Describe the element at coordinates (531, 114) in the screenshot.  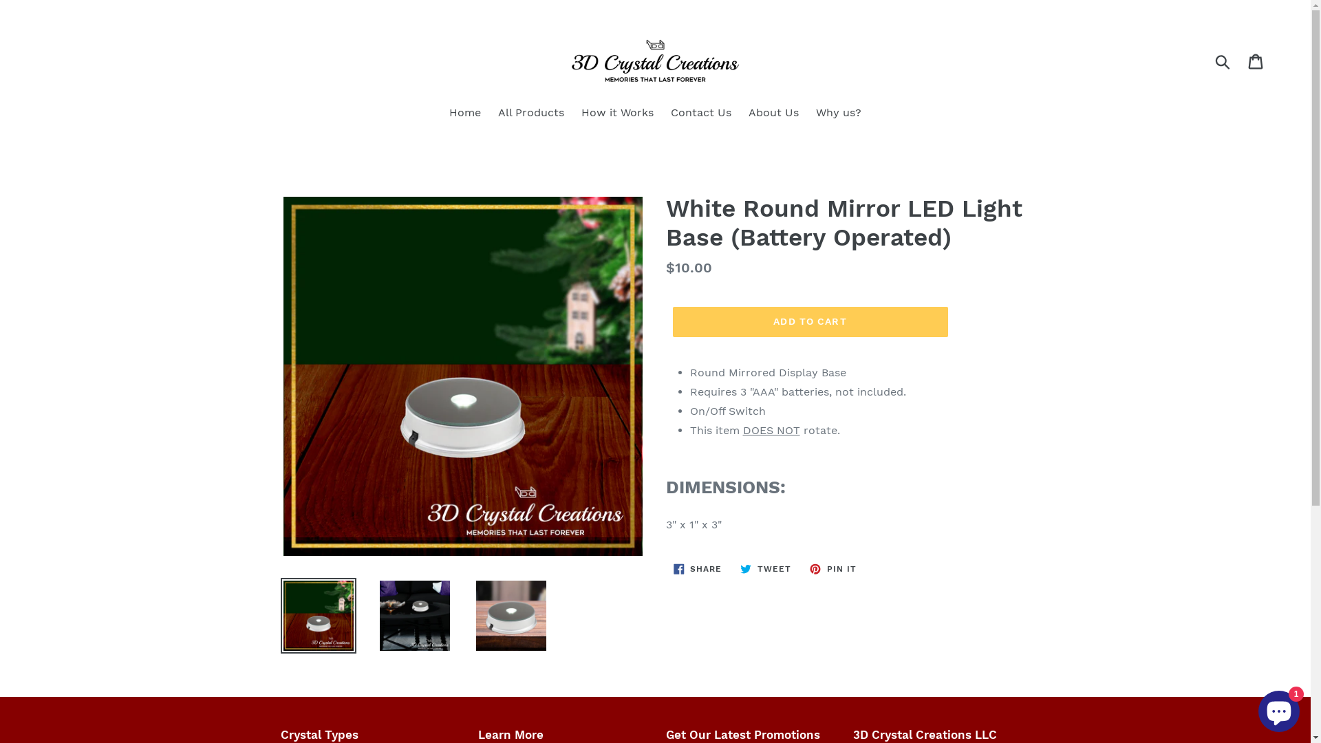
I see `All Products` at that location.